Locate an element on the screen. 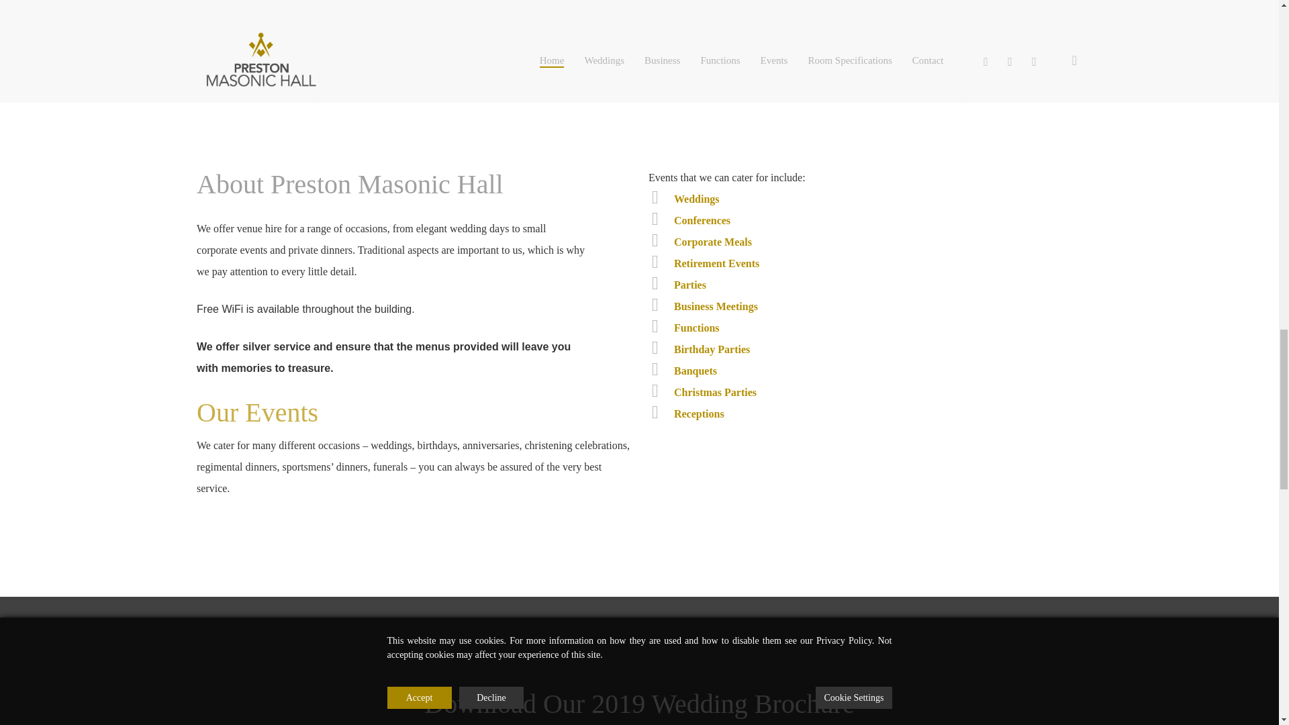 Image resolution: width=1289 pixels, height=725 pixels. Weddings is located at coordinates (697, 199).